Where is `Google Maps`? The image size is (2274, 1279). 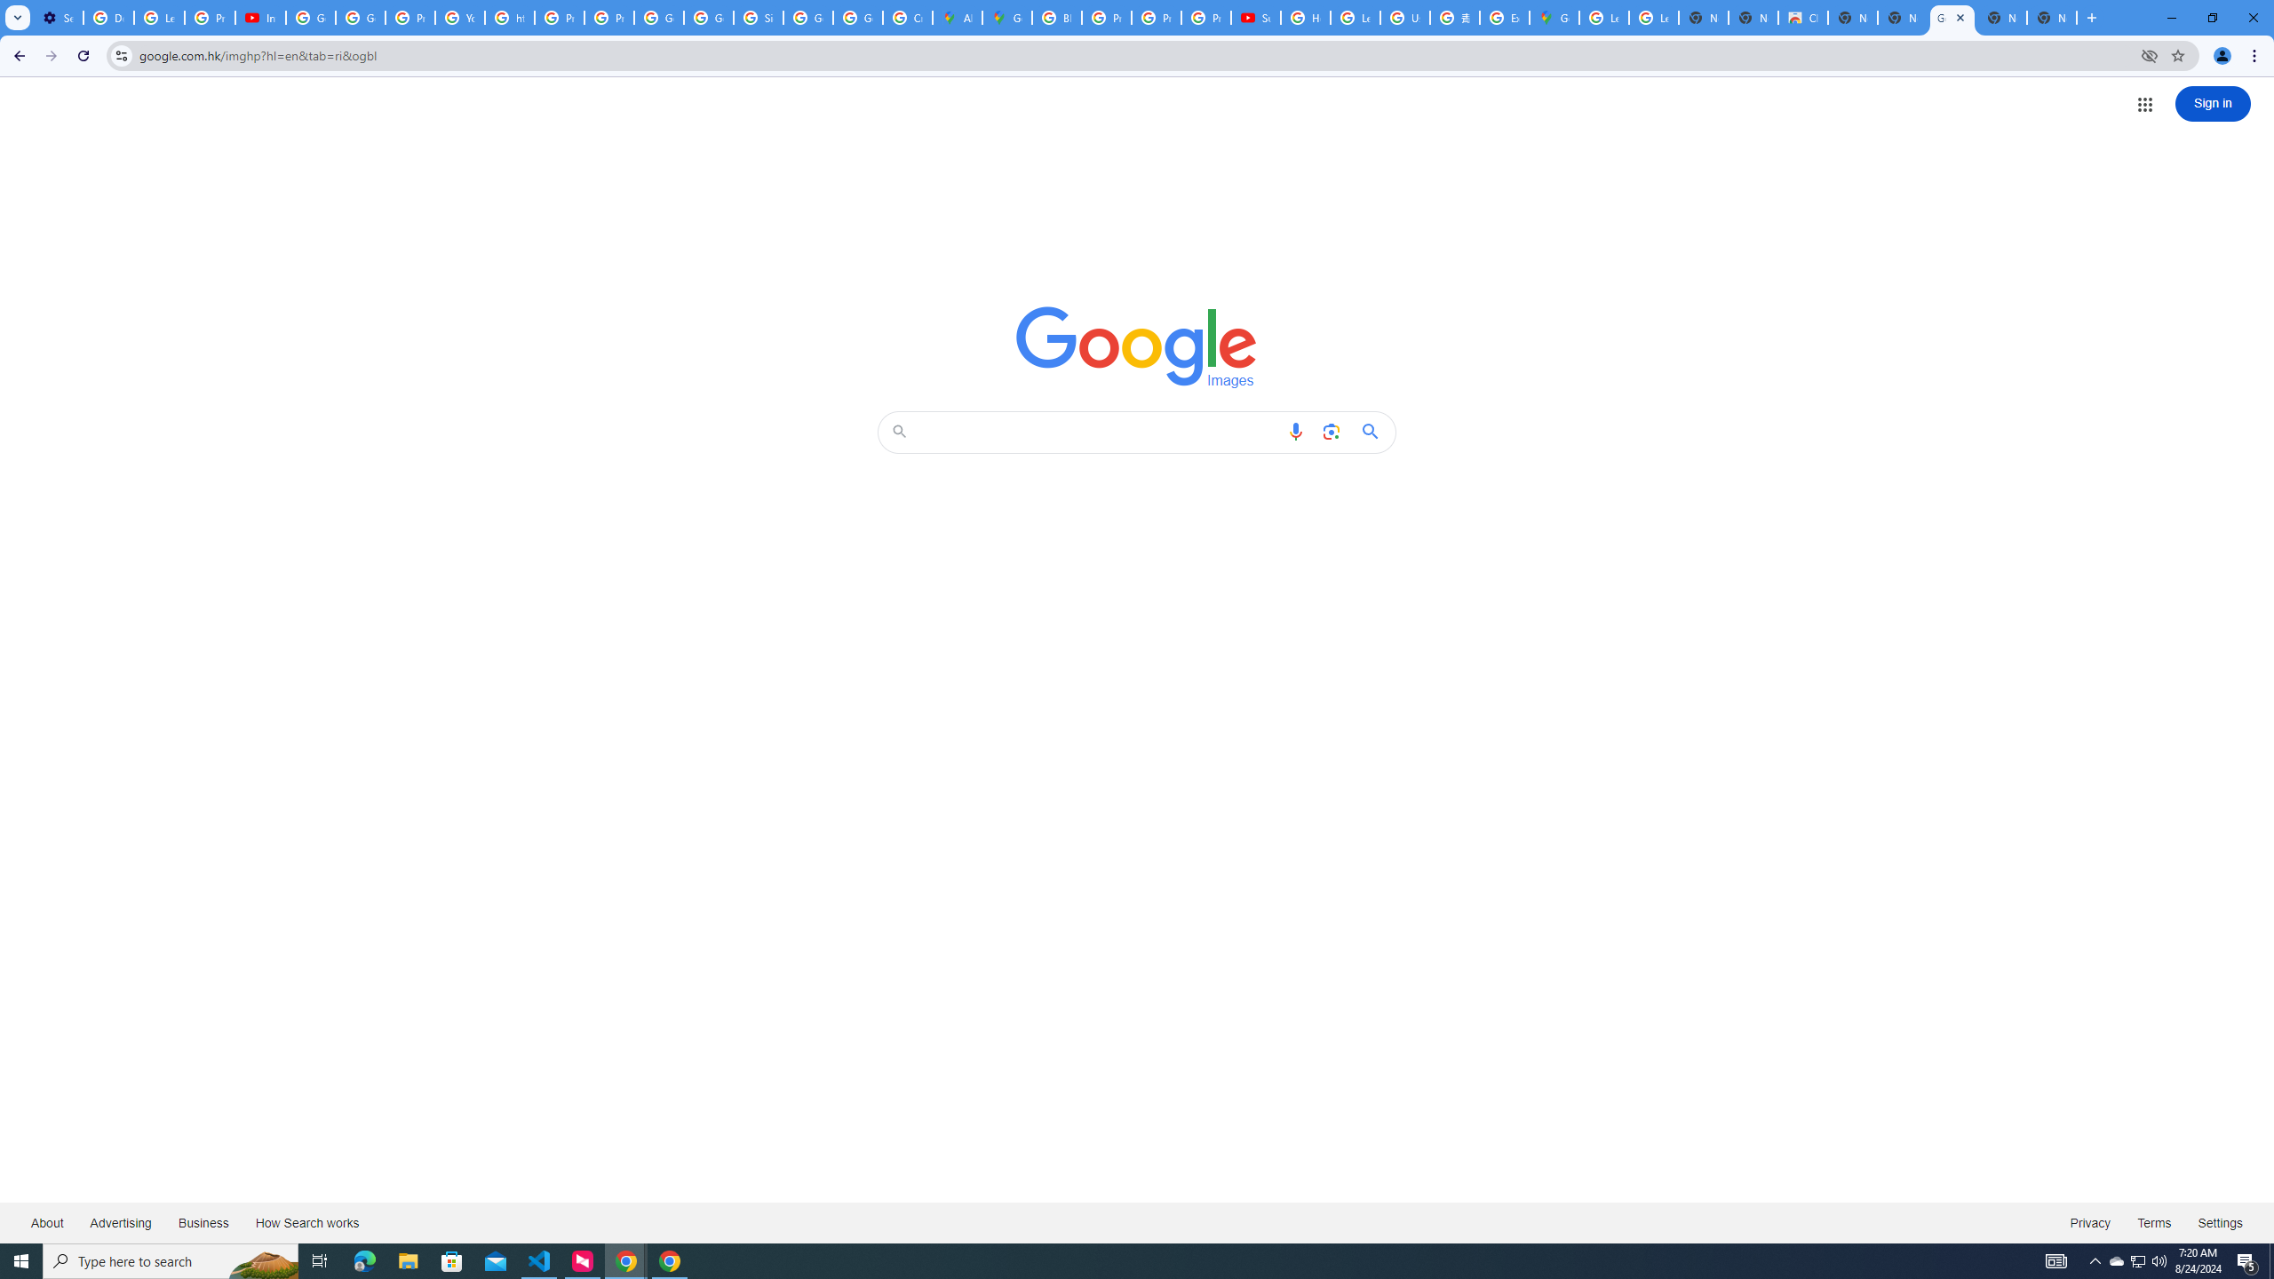
Google Maps is located at coordinates (1554, 18).